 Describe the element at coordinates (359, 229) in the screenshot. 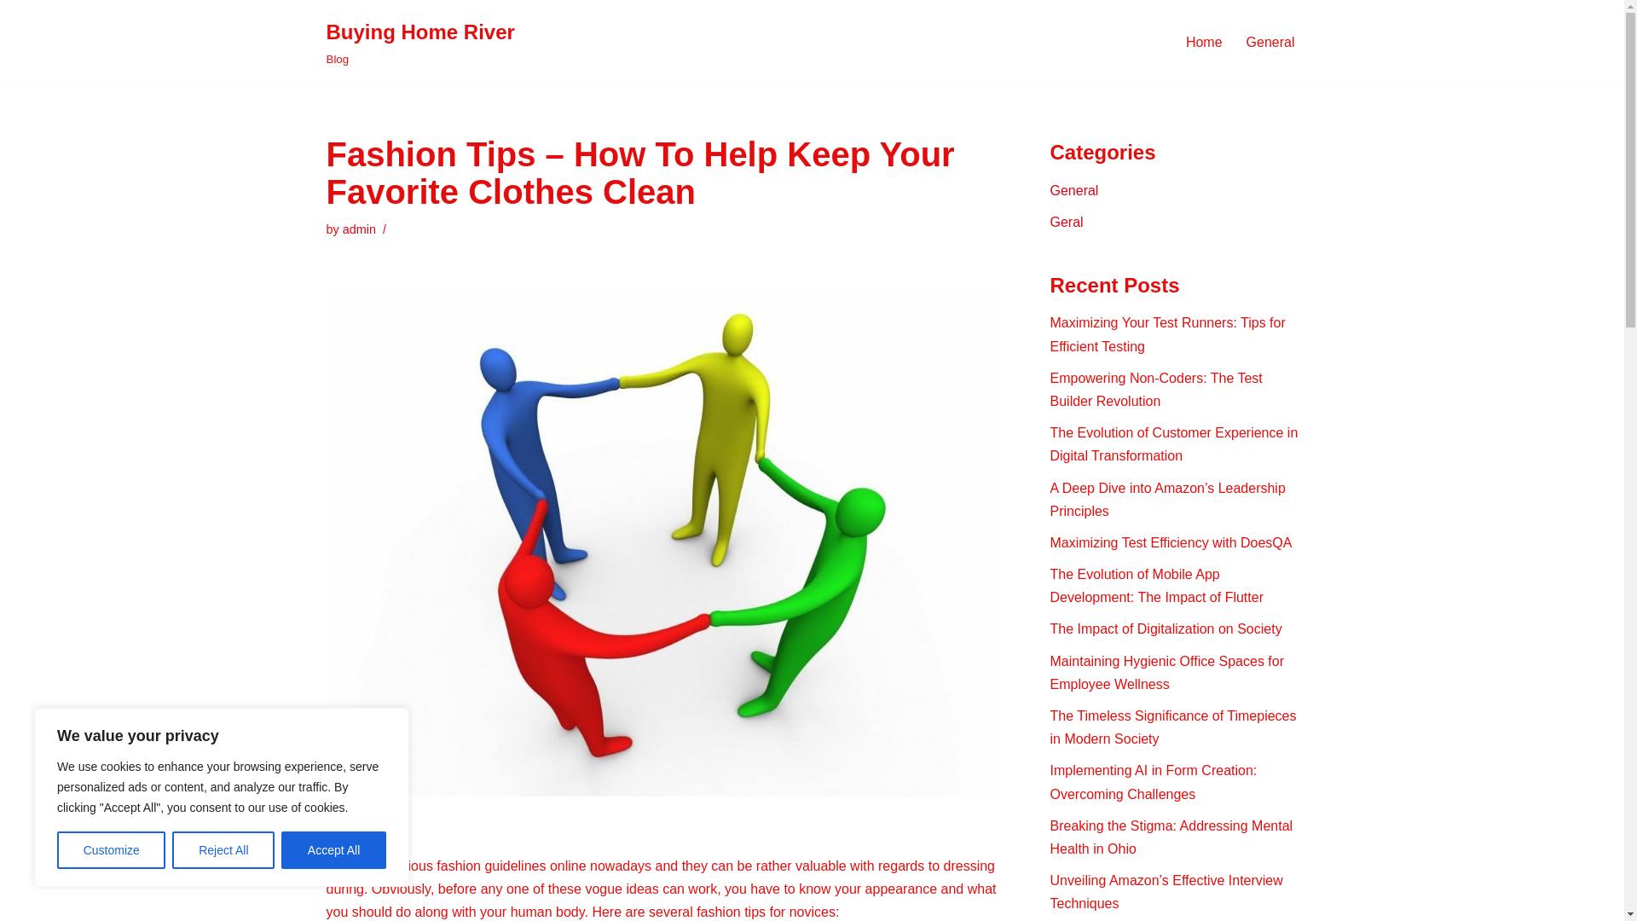

I see `General` at that location.